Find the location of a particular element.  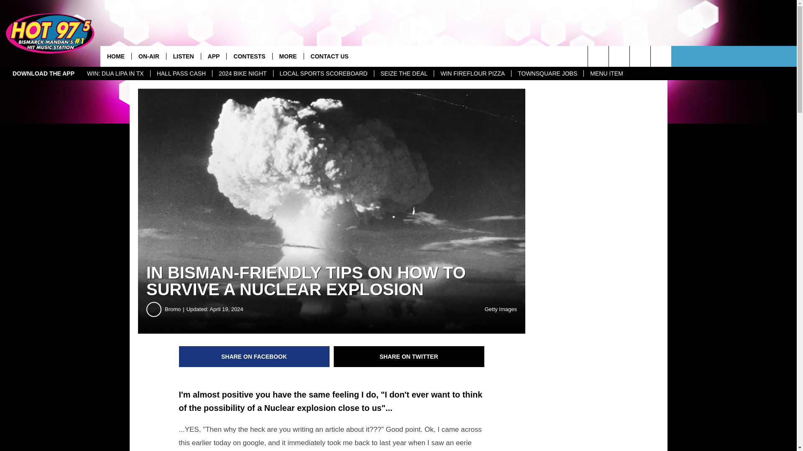

Share on Facebook is located at coordinates (254, 357).